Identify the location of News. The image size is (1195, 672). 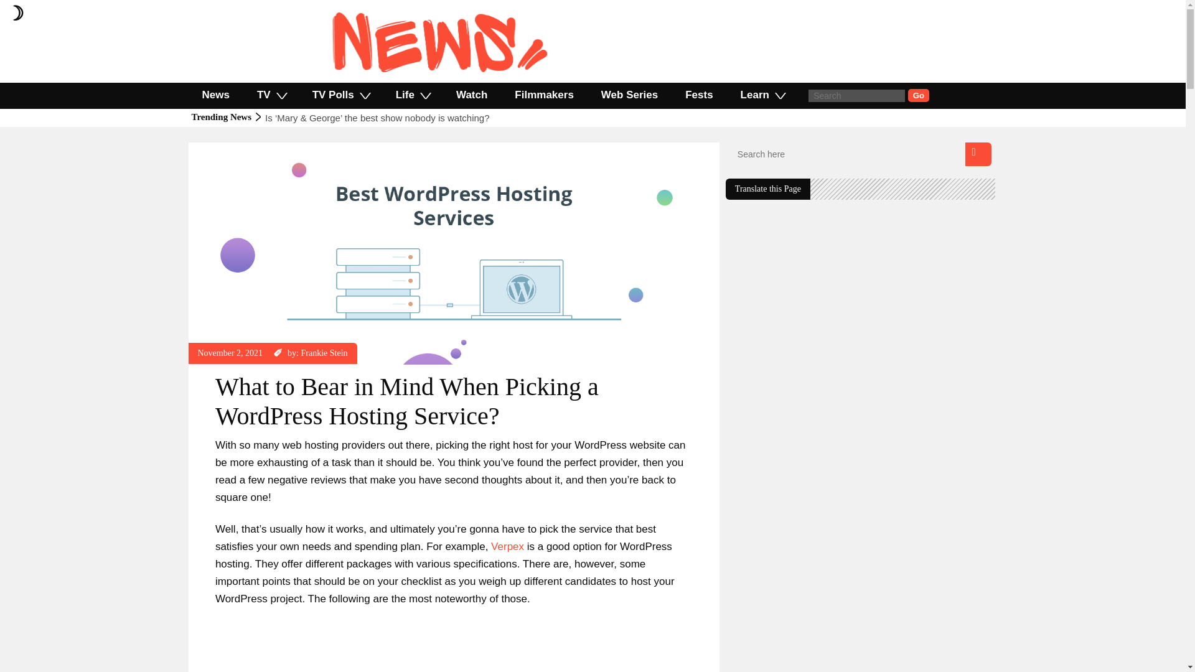
(215, 95).